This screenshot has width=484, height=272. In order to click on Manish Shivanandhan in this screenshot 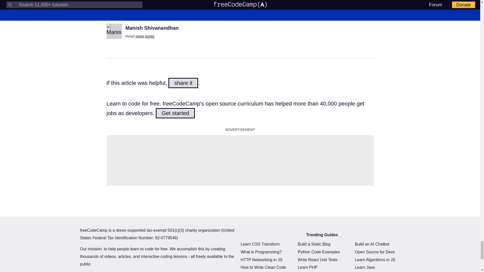, I will do `click(152, 28)`.